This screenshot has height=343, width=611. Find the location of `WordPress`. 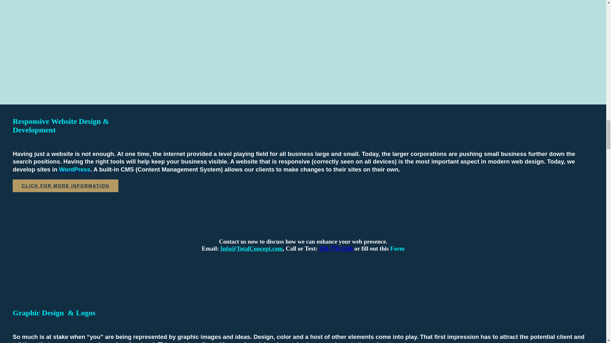

WordPress is located at coordinates (75, 169).